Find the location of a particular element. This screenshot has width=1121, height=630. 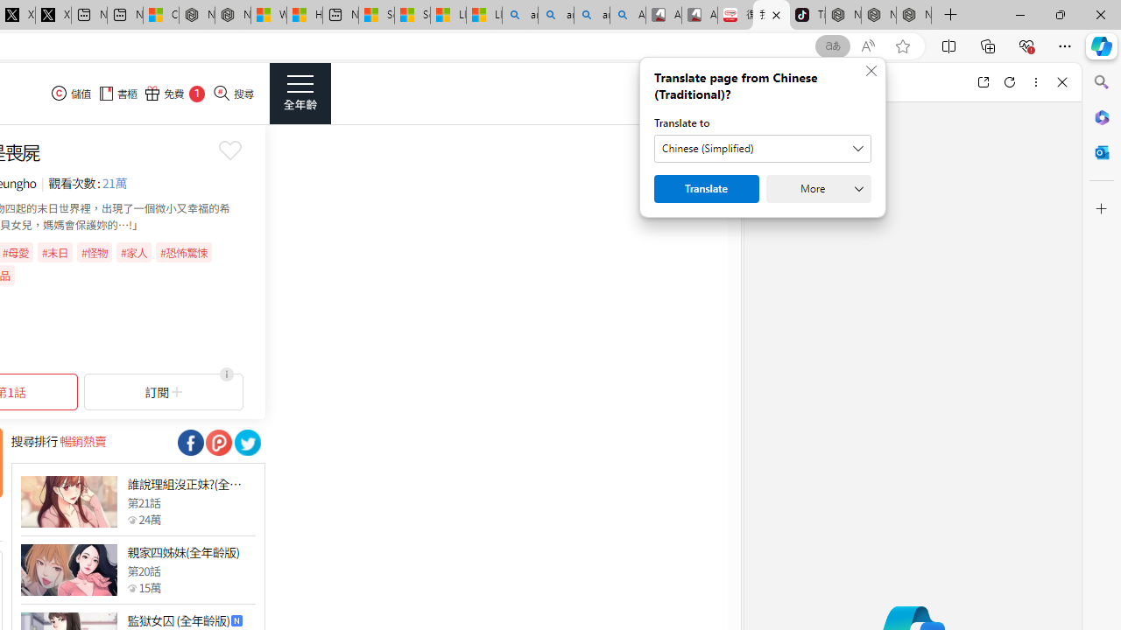

Class: socialShare is located at coordinates (247, 443).